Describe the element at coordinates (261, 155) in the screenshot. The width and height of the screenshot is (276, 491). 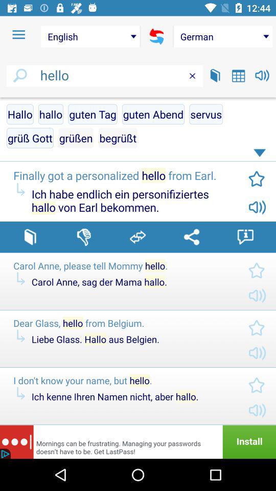
I see `abrir mais opes` at that location.